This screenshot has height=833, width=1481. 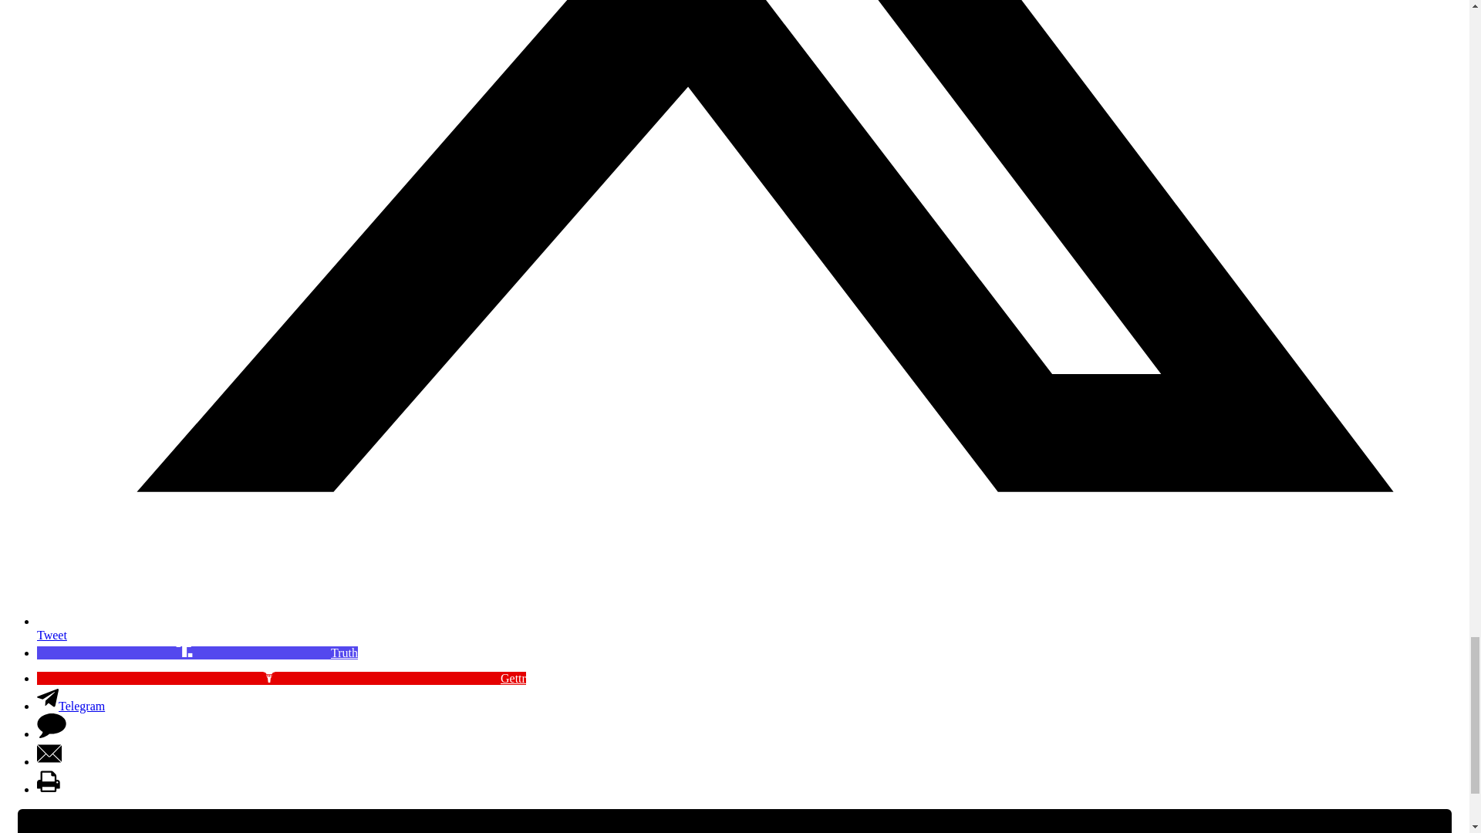 I want to click on Share on Truth, so click(x=197, y=653).